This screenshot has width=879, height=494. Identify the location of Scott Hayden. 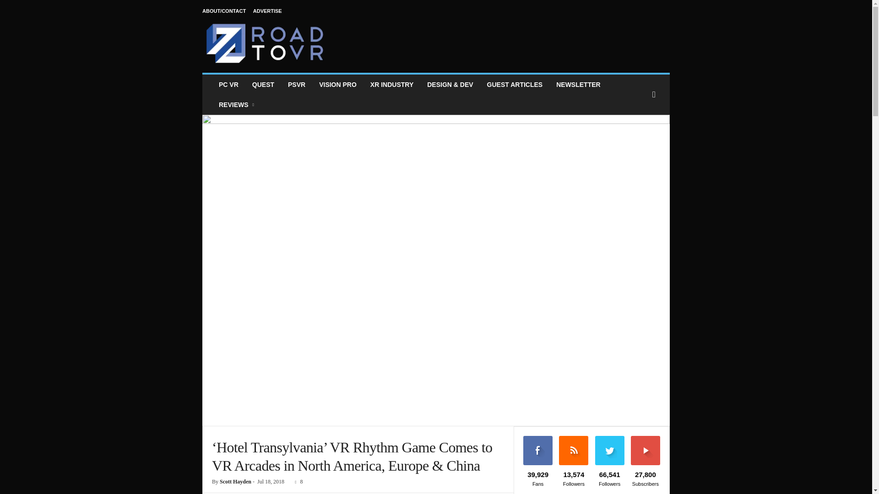
(235, 481).